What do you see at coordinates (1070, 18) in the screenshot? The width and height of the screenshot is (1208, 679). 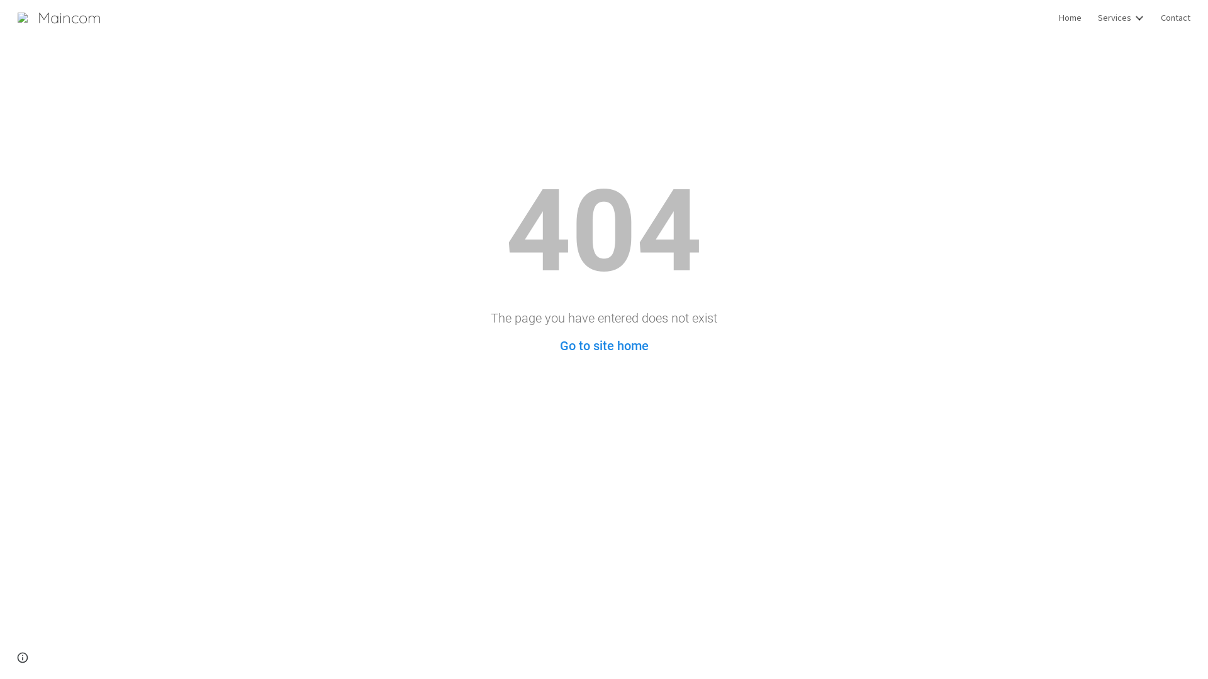 I see `Home` at bounding box center [1070, 18].